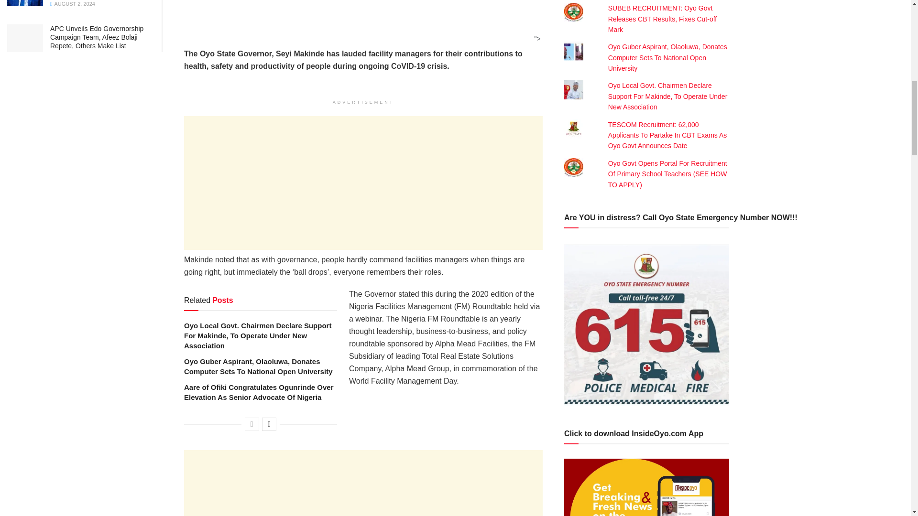 The height and width of the screenshot is (516, 918). I want to click on Next, so click(269, 424).